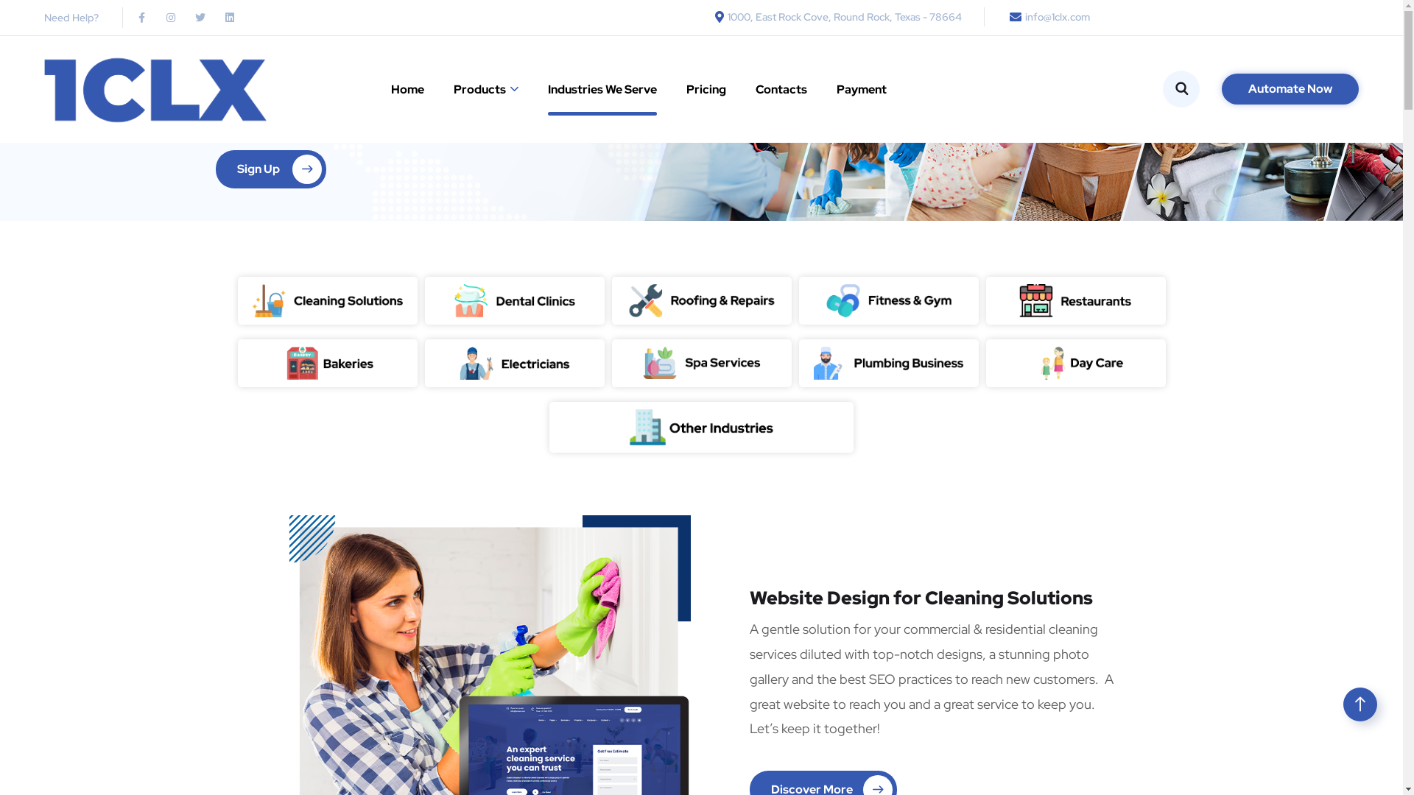  I want to click on Website Design For Electricians, so click(514, 364).